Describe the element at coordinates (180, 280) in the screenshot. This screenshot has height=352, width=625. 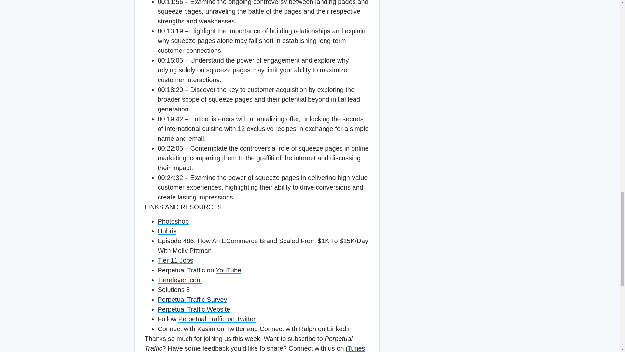
I see `Tiereleven.com` at that location.